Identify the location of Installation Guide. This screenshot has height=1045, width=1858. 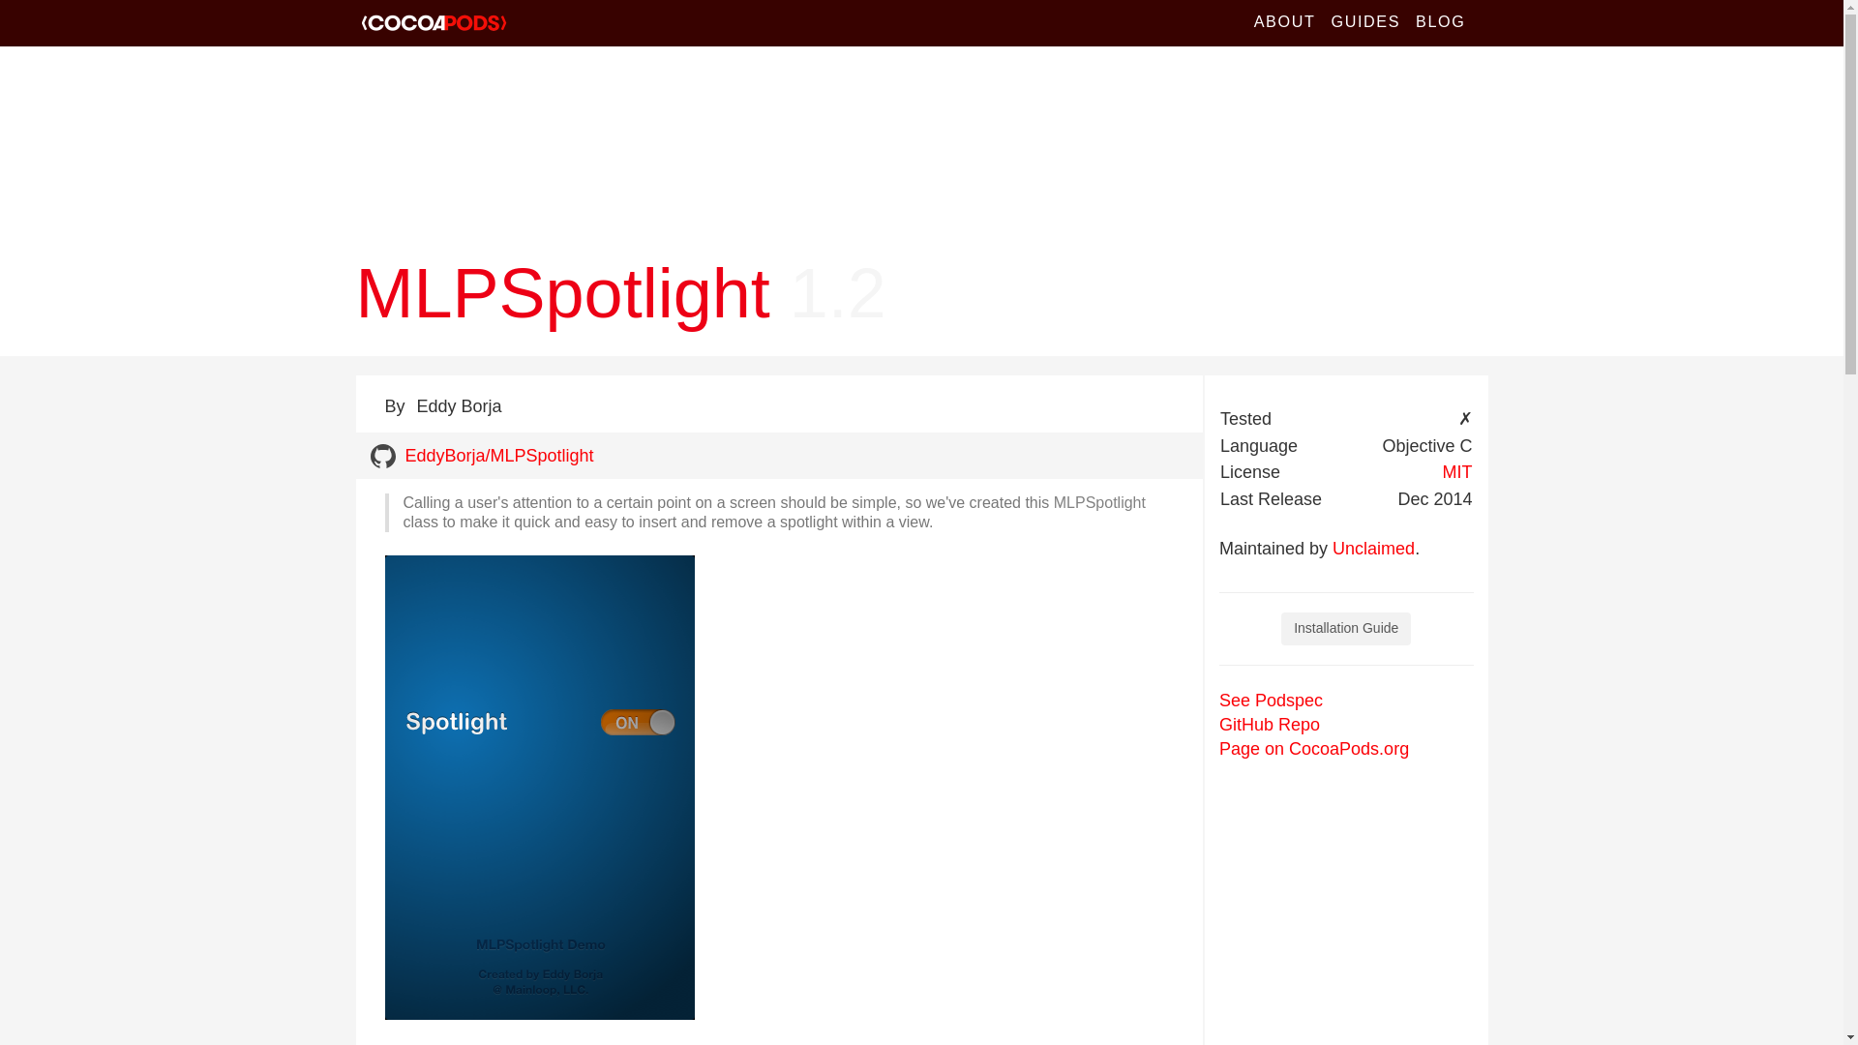
(1345, 629).